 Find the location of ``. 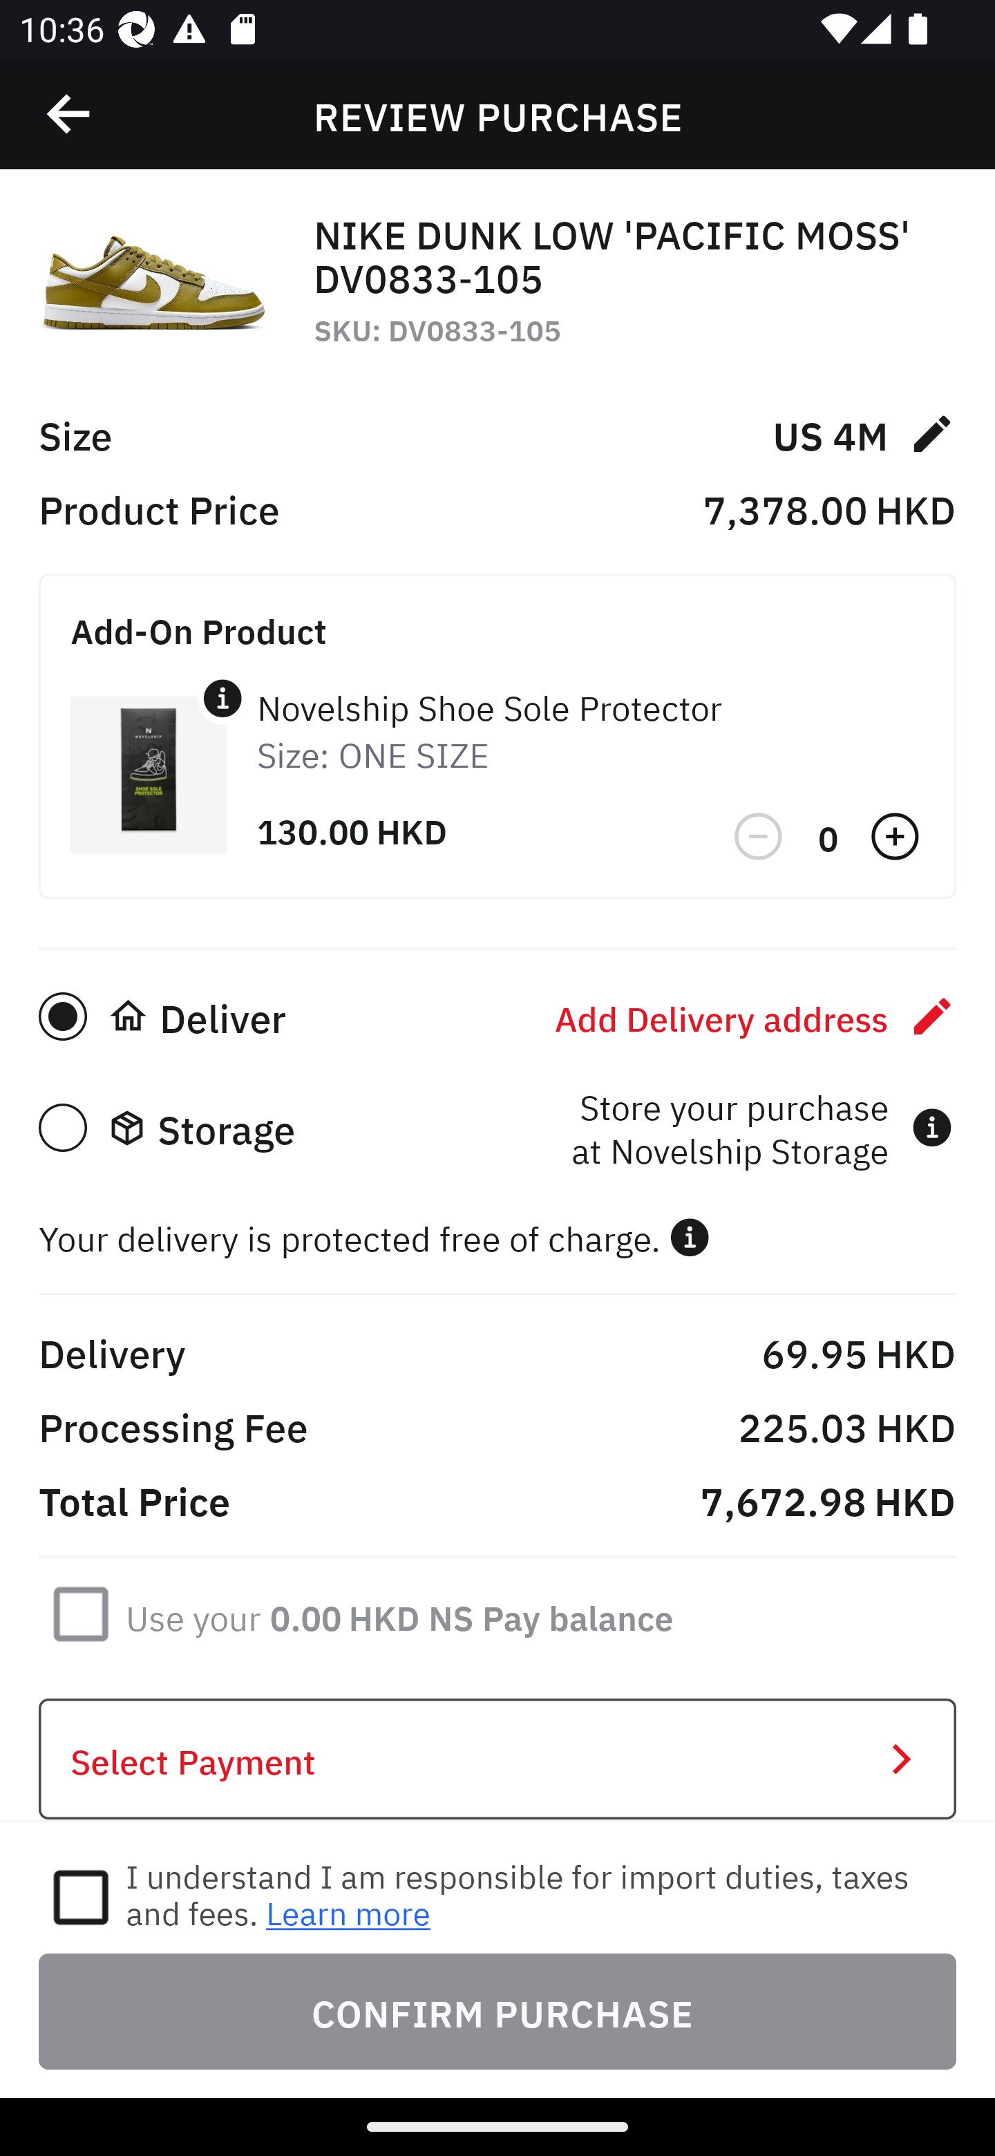

 is located at coordinates (222, 698).